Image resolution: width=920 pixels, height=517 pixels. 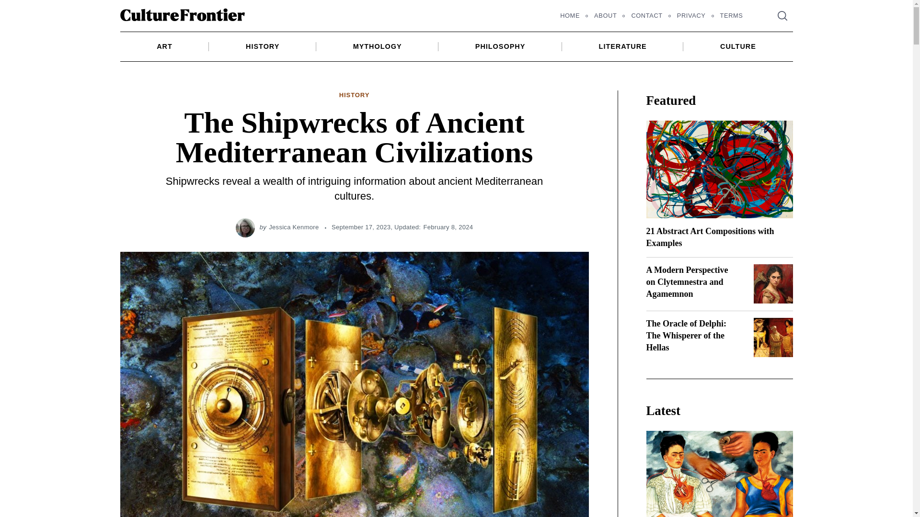 I want to click on PRIVACY, so click(x=691, y=15).